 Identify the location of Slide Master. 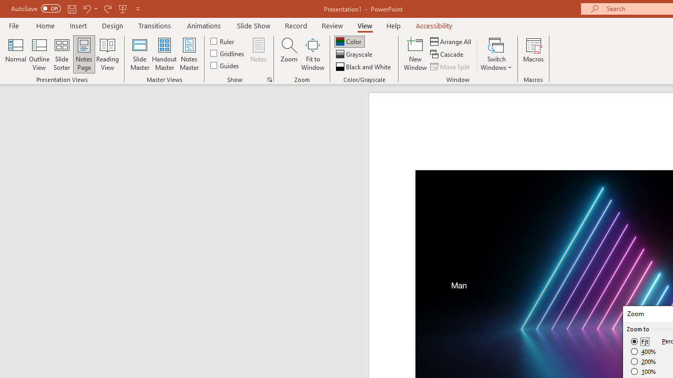
(139, 54).